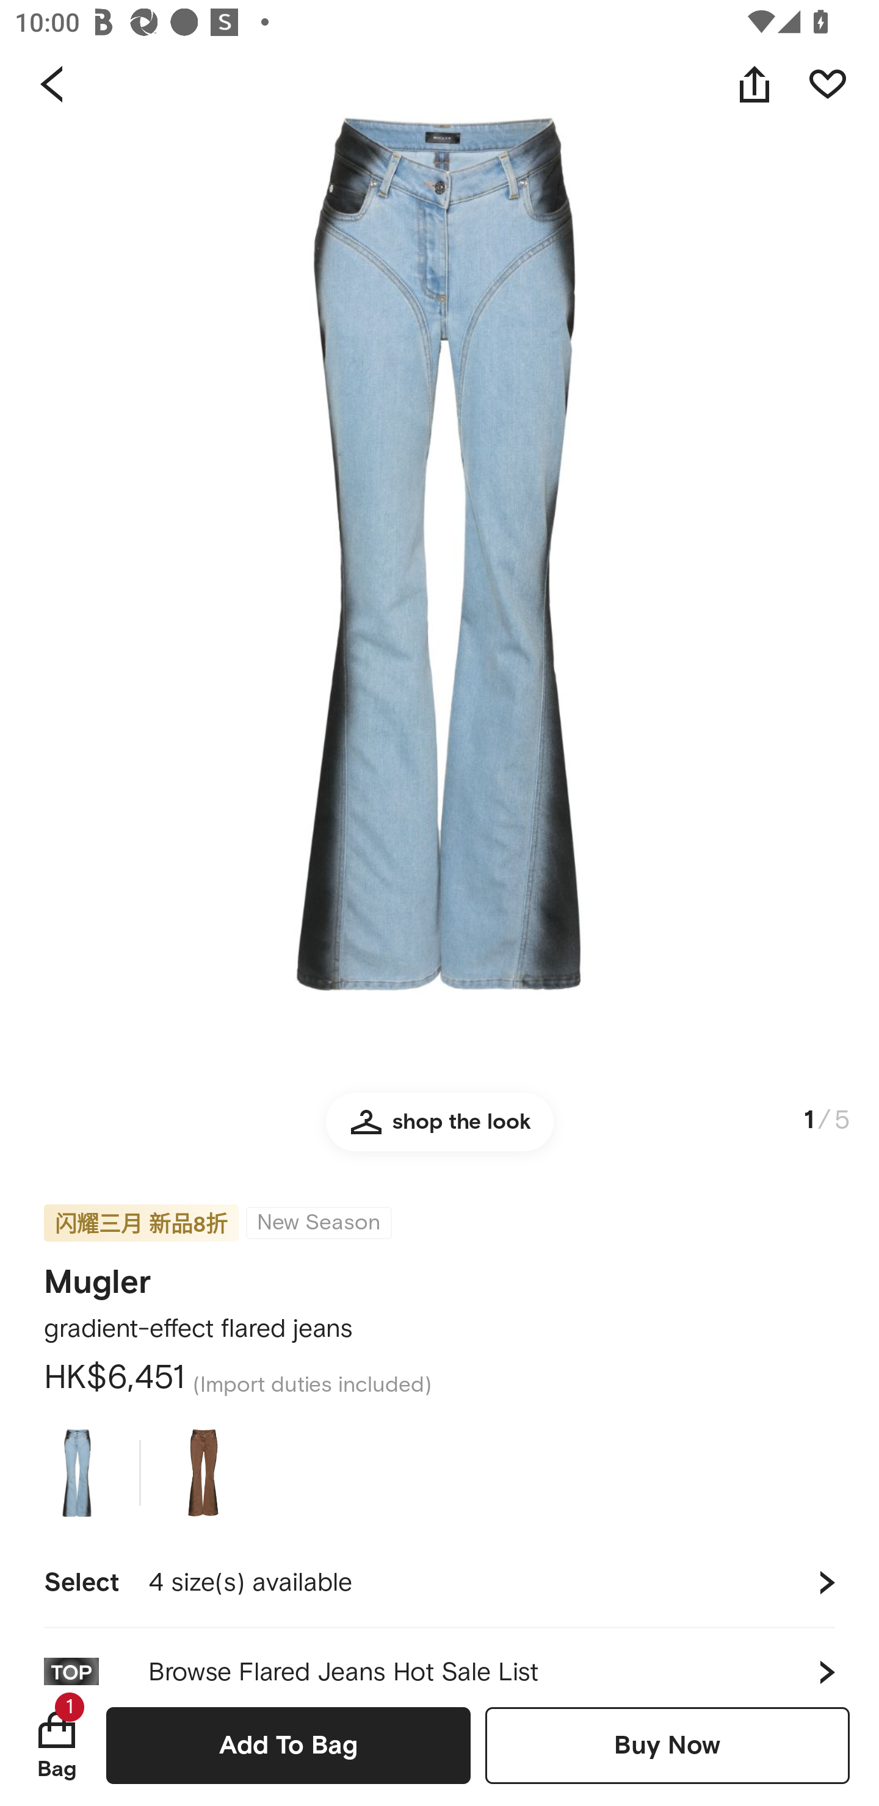 The width and height of the screenshot is (879, 1806). Describe the element at coordinates (57, 1745) in the screenshot. I see `Bag 1` at that location.